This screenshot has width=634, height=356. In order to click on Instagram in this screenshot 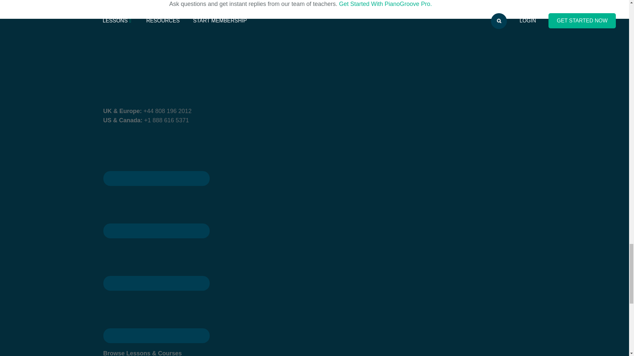, I will do `click(157, 209)`.